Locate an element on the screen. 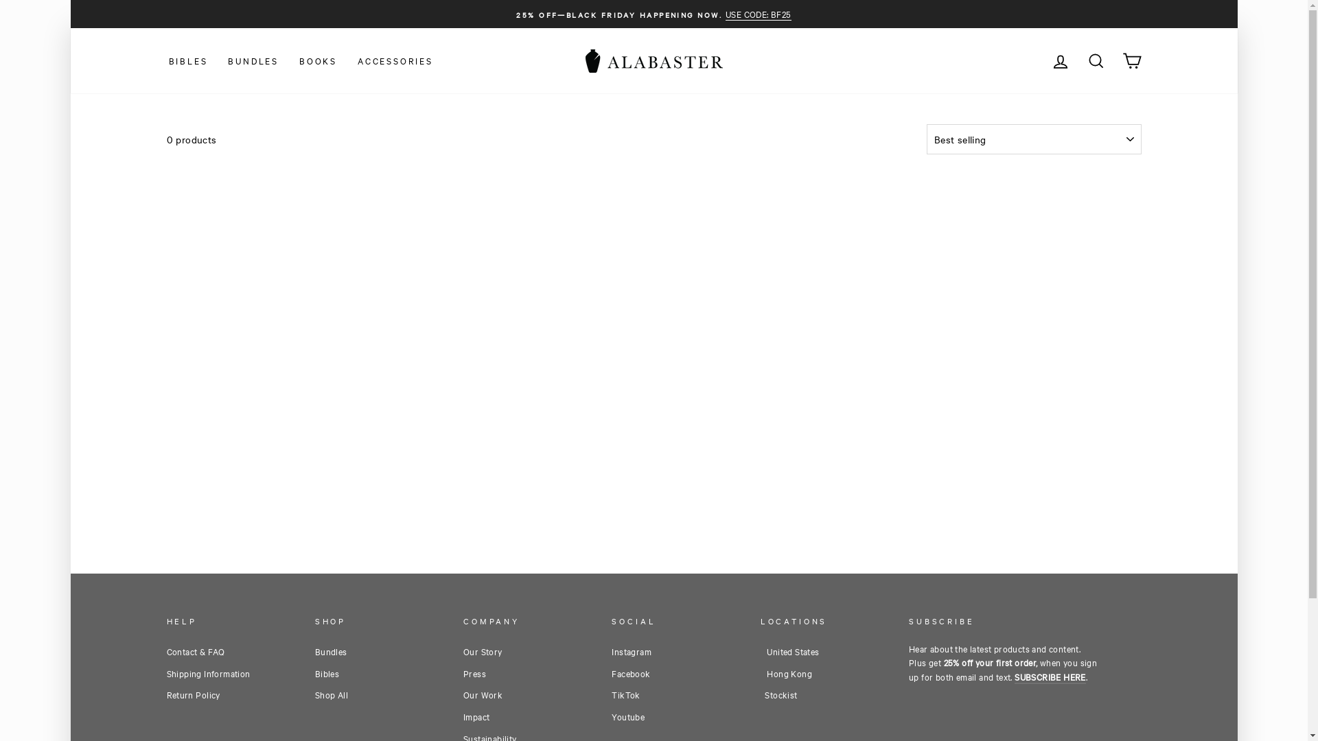 This screenshot has width=1318, height=741. Youtube is located at coordinates (628, 716).